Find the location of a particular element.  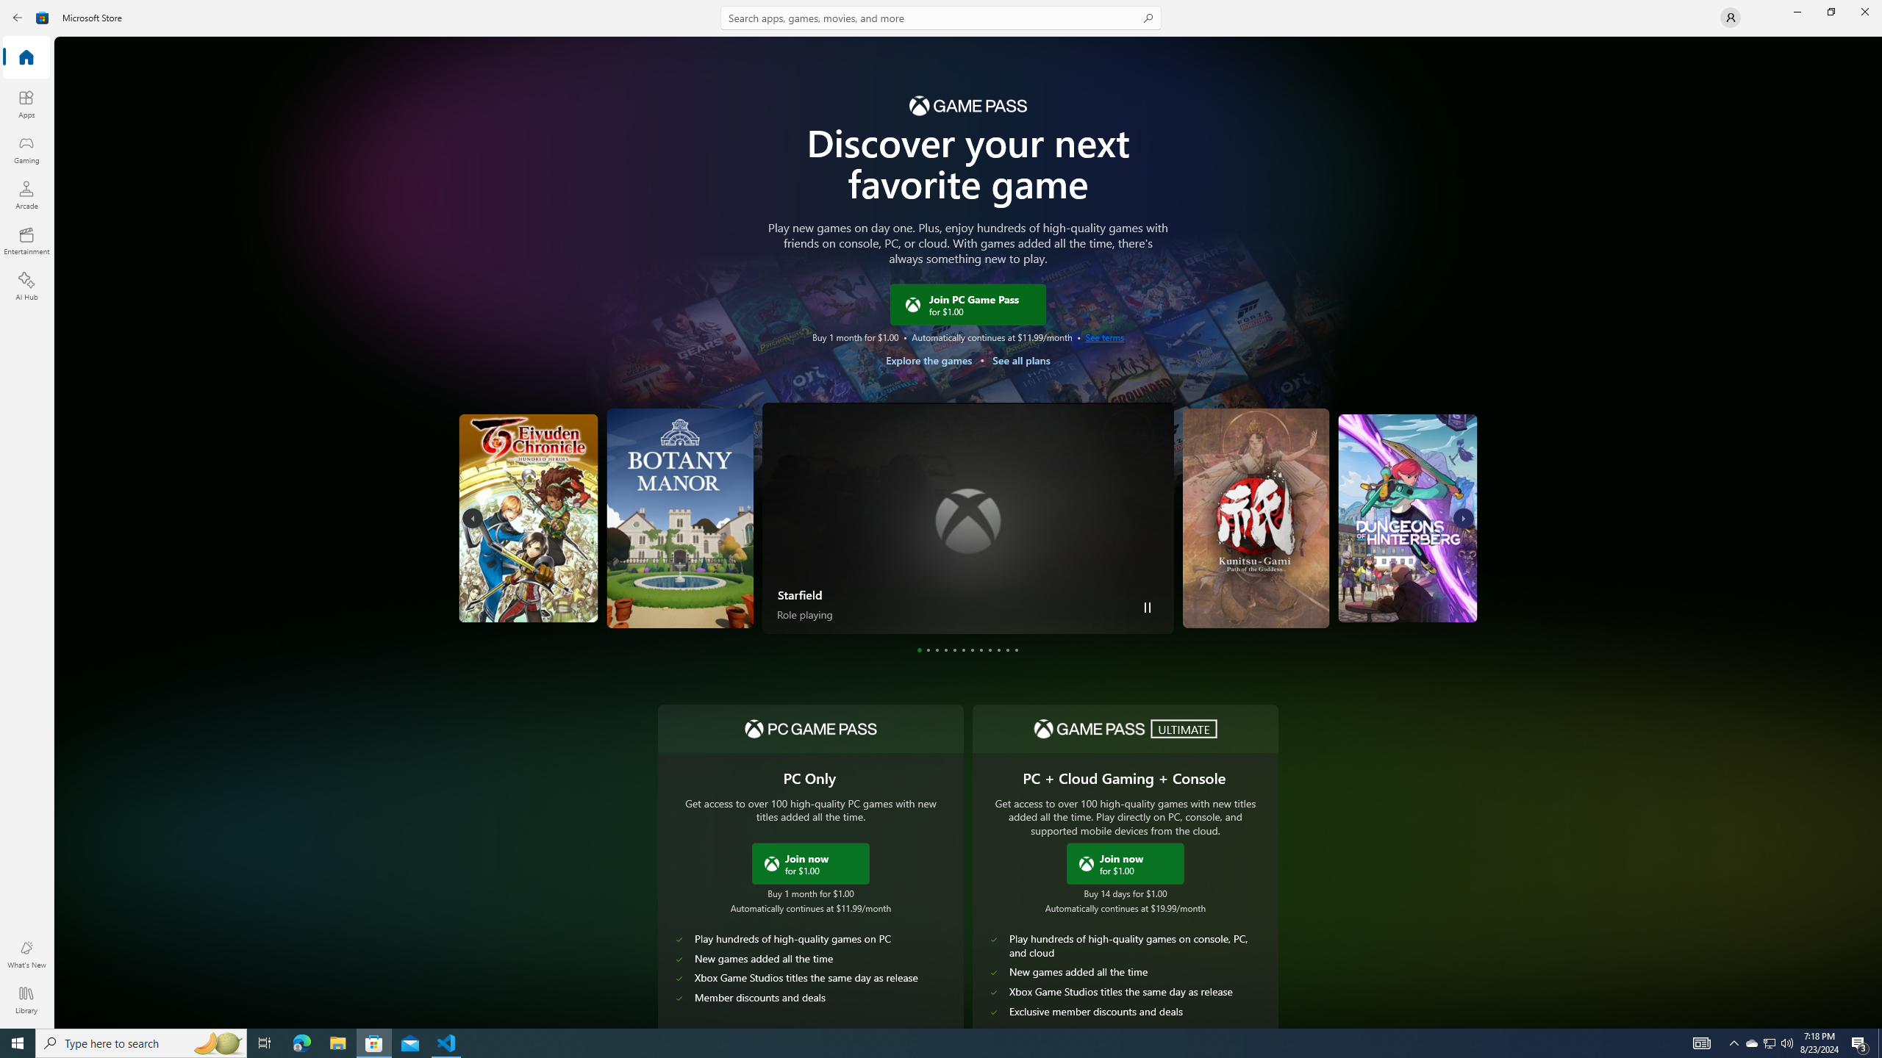

Page 7 is located at coordinates (972, 650).